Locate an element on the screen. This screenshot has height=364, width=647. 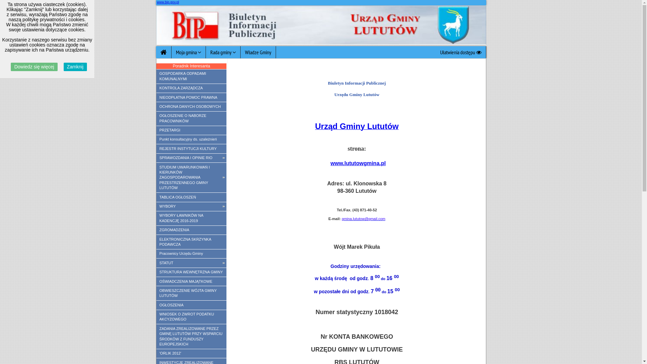
gmina. is located at coordinates (347, 219).